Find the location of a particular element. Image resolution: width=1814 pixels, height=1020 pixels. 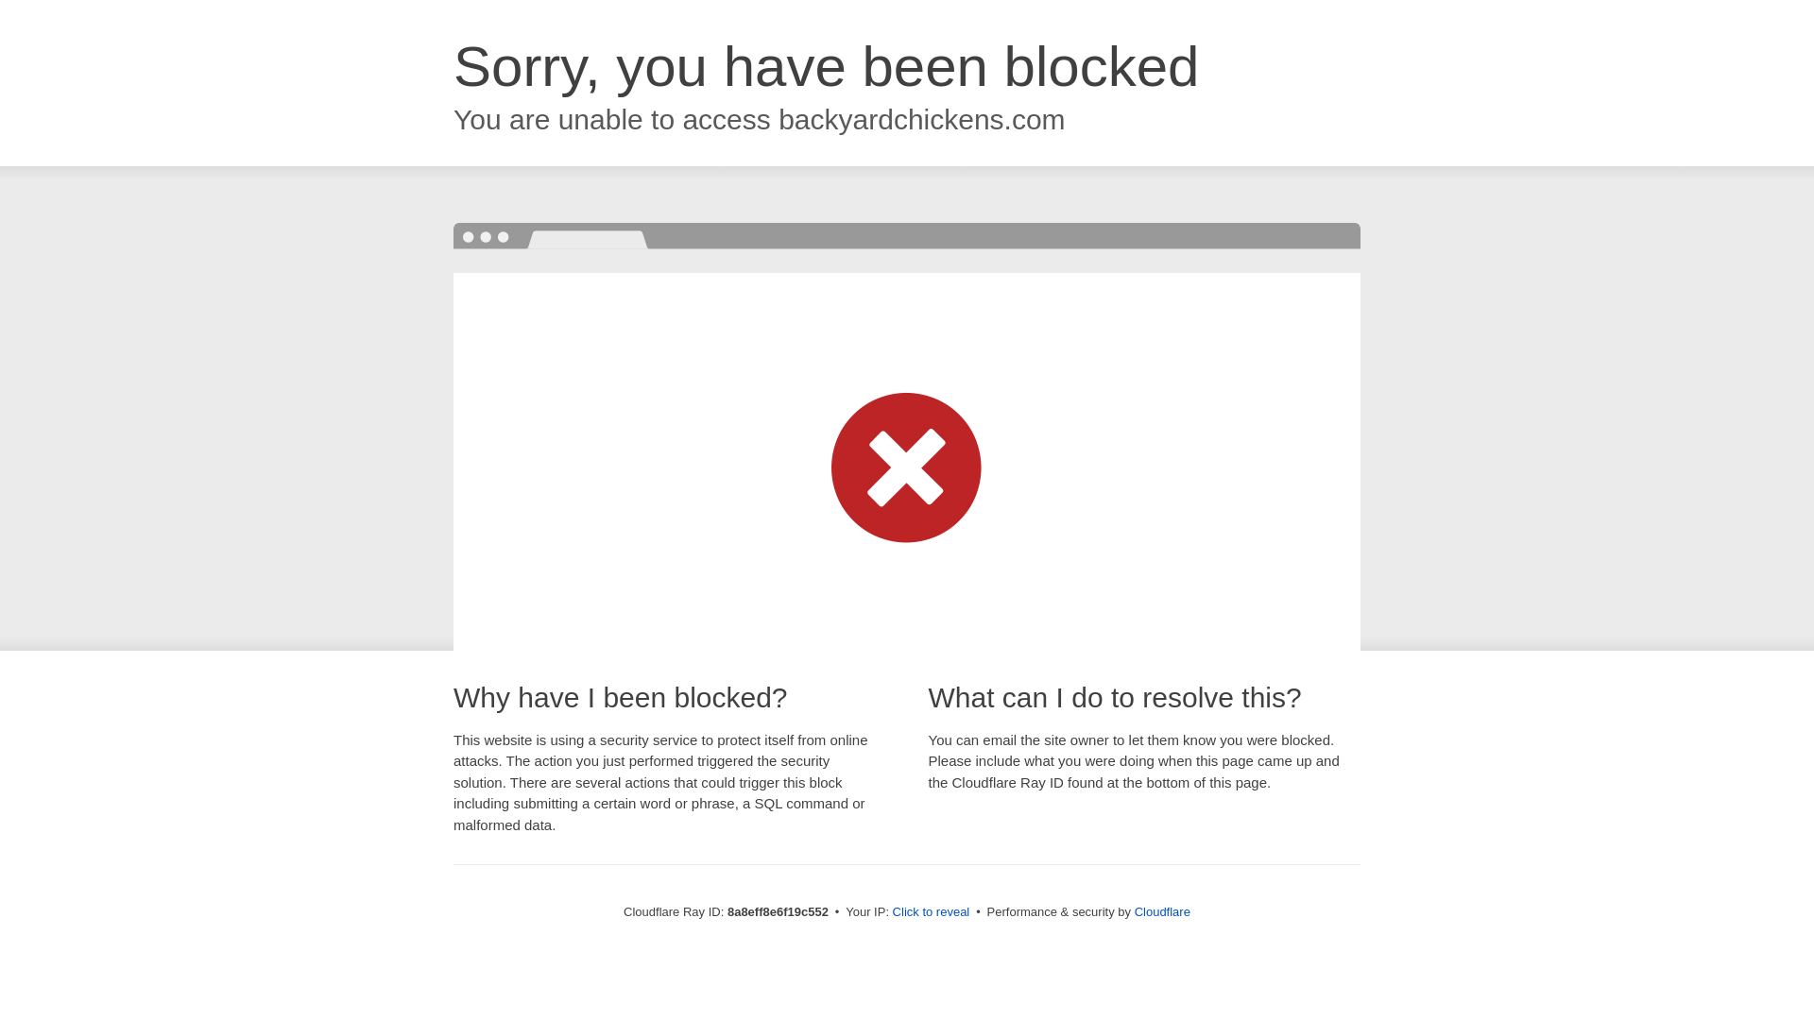

Cloudflare is located at coordinates (1162, 911).